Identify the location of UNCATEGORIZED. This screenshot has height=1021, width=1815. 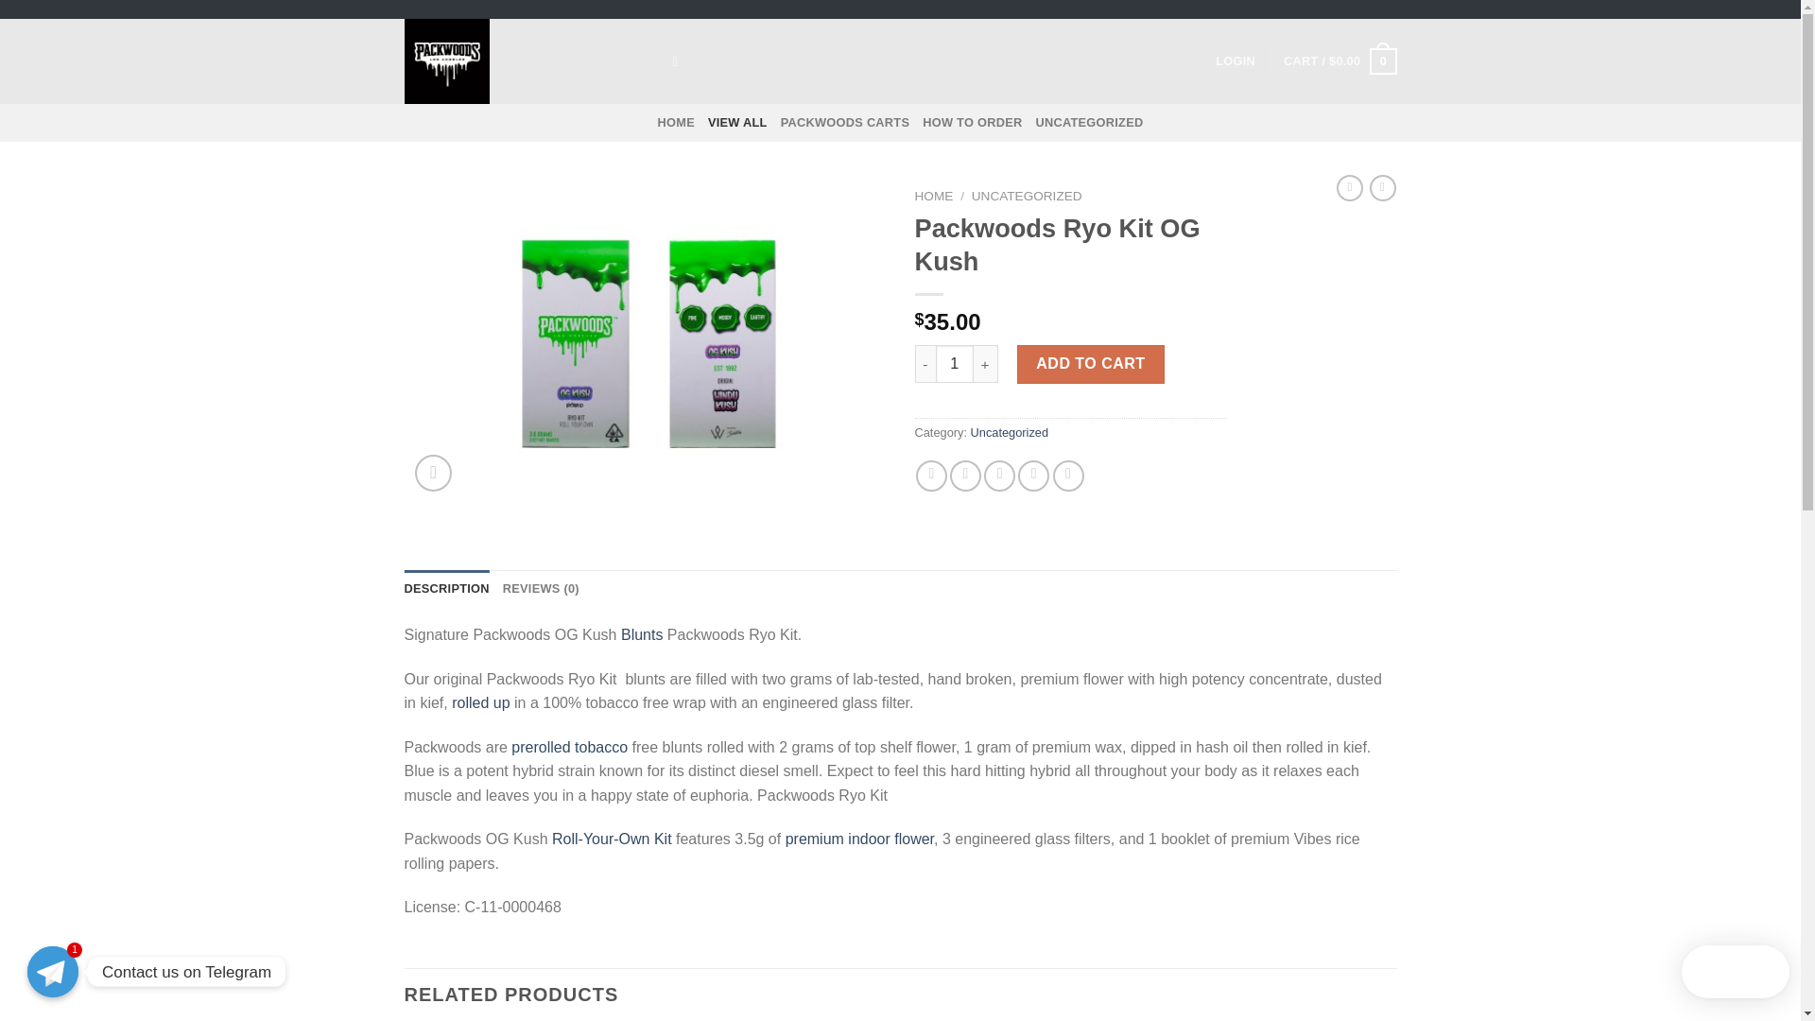
(1027, 195).